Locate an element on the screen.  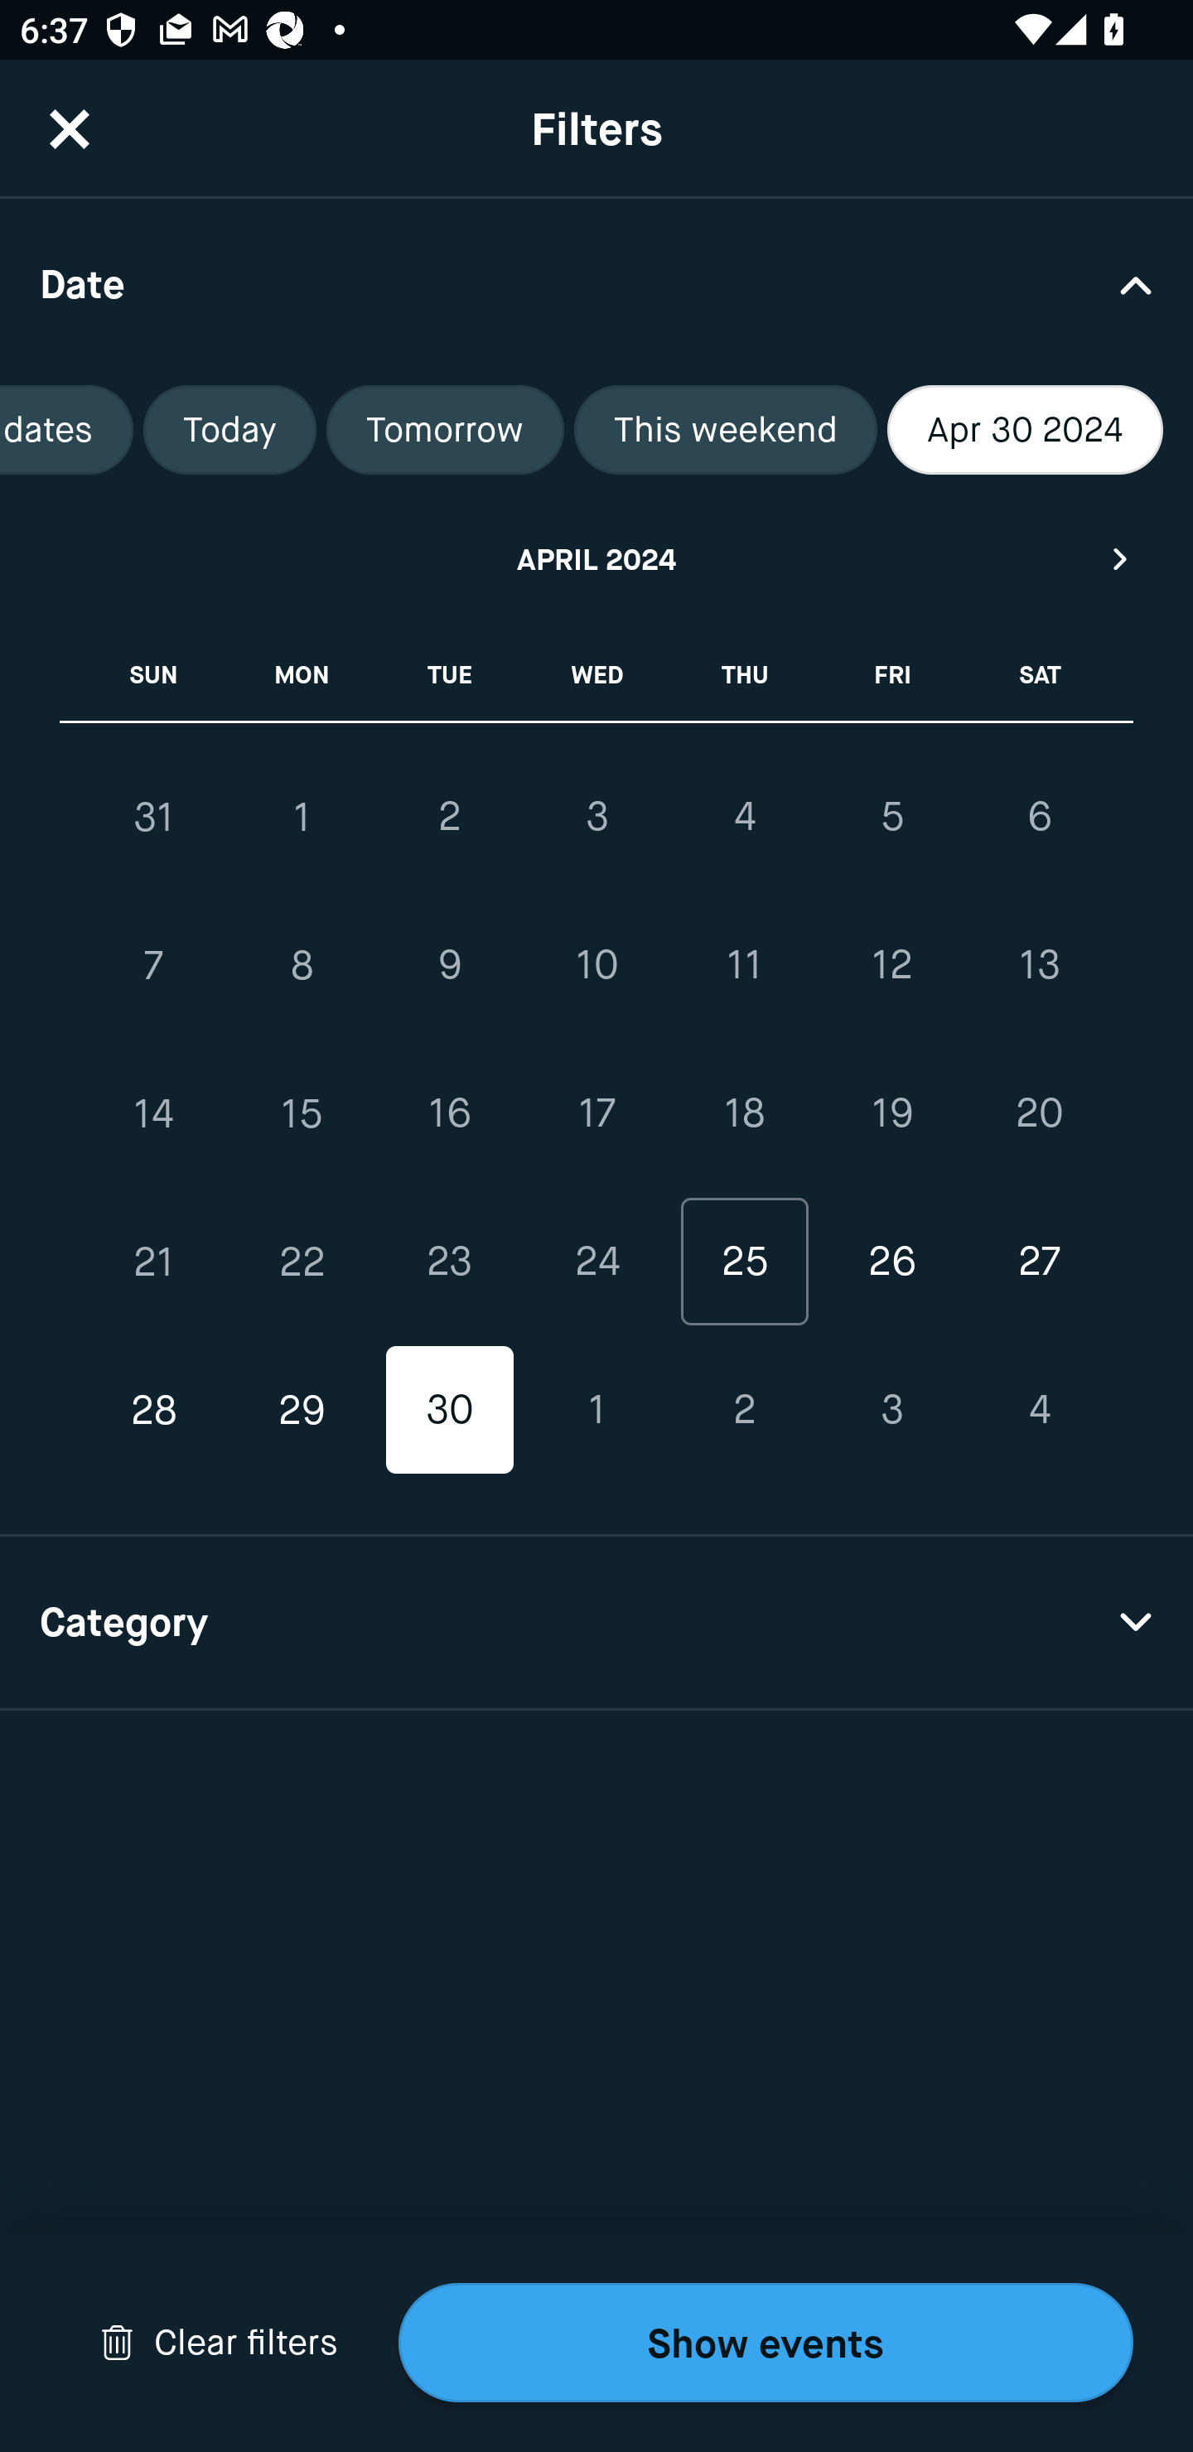
9 is located at coordinates (449, 966).